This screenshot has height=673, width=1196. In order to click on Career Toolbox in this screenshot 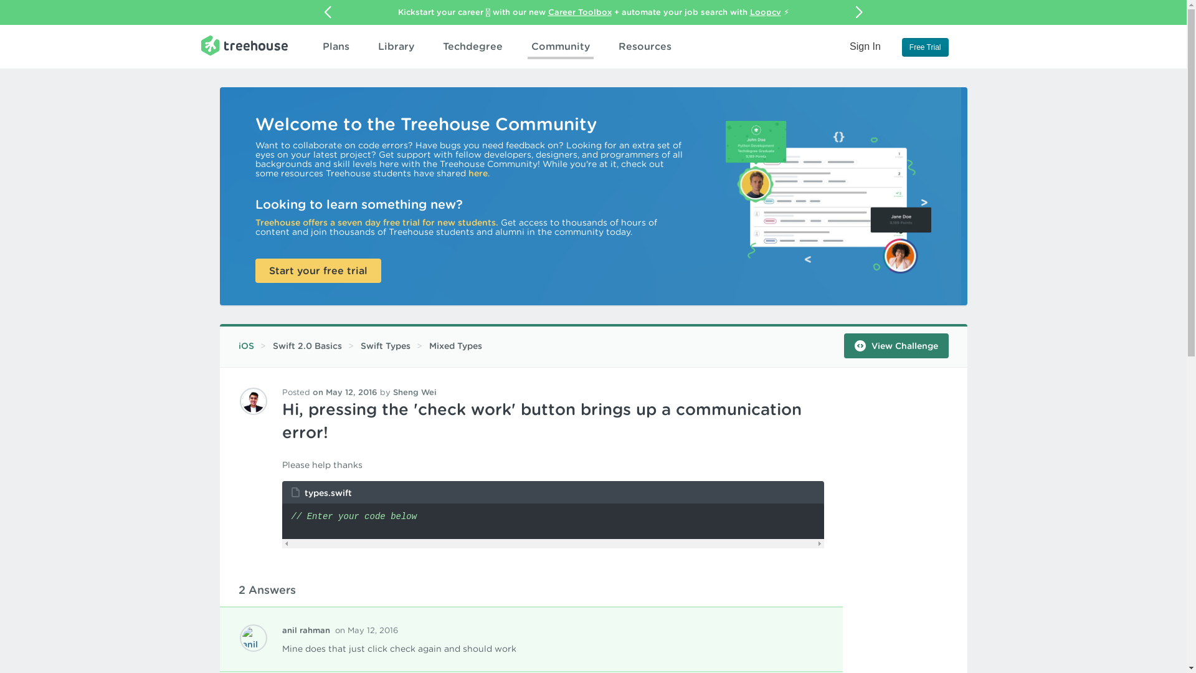, I will do `click(579, 12)`.